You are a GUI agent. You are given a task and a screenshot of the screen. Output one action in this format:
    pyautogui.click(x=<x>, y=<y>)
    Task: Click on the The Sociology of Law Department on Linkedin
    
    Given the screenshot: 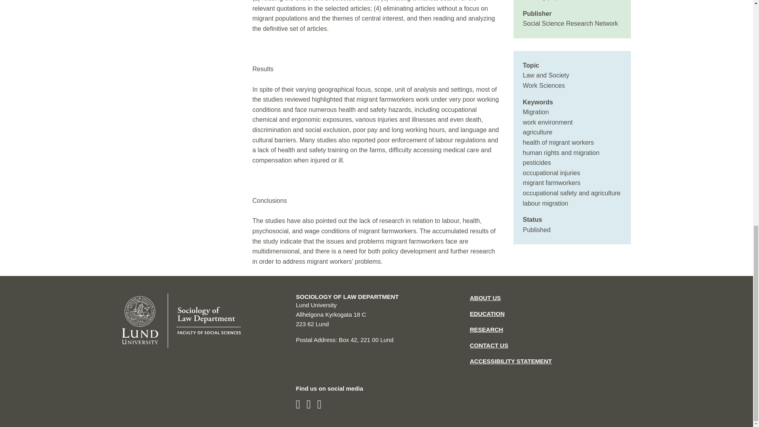 What is the action you would take?
    pyautogui.click(x=308, y=404)
    